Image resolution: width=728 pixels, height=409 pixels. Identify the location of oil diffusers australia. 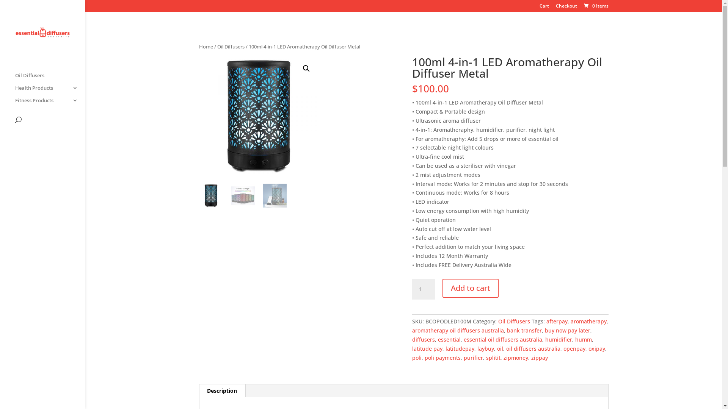
(533, 348).